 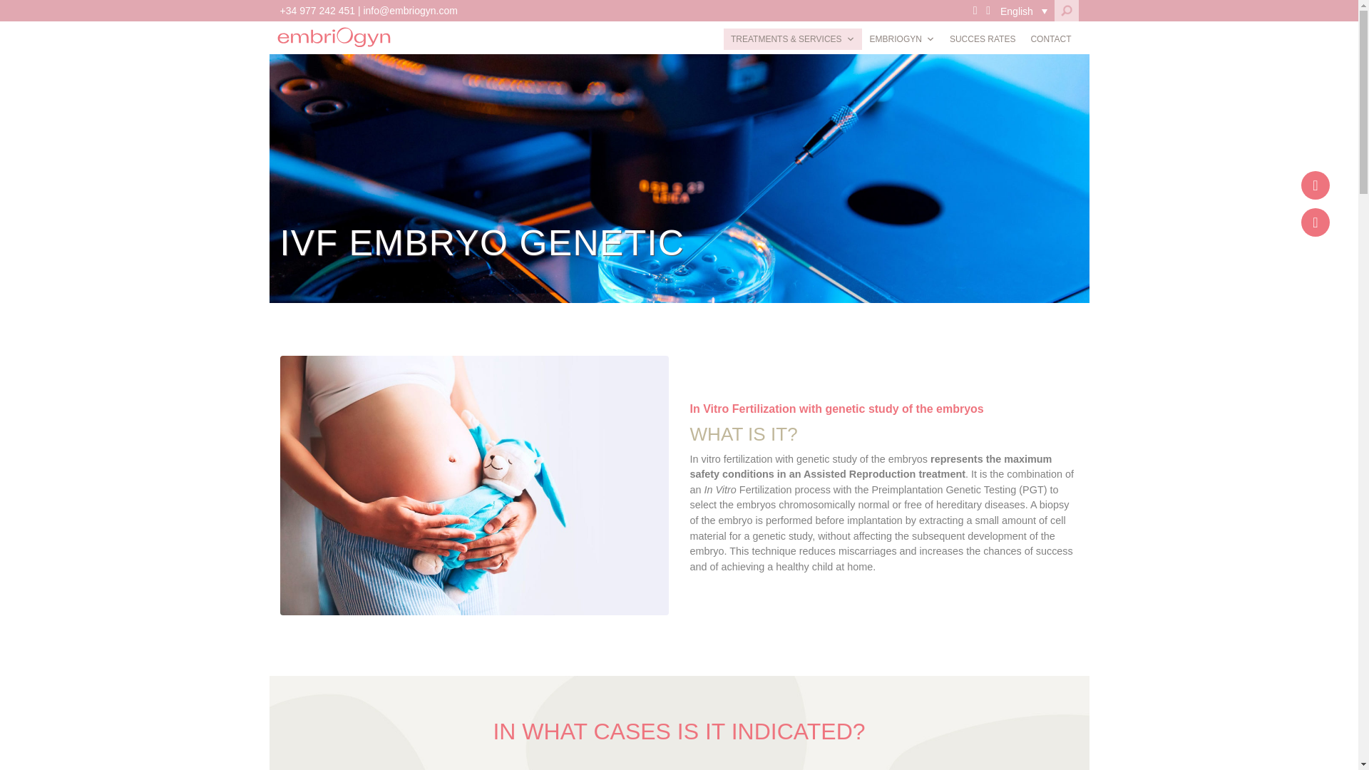 What do you see at coordinates (1024, 11) in the screenshot?
I see `English` at bounding box center [1024, 11].